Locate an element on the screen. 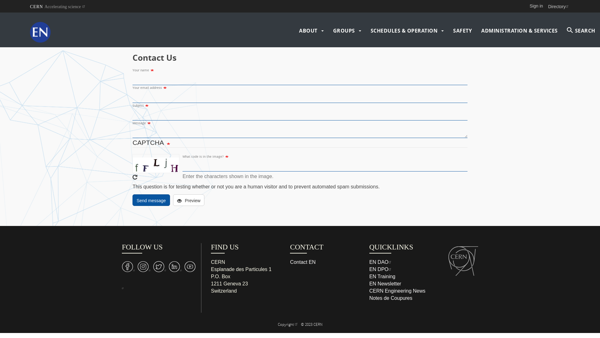 Image resolution: width=600 pixels, height=338 pixels. ABOUT is located at coordinates (308, 31).